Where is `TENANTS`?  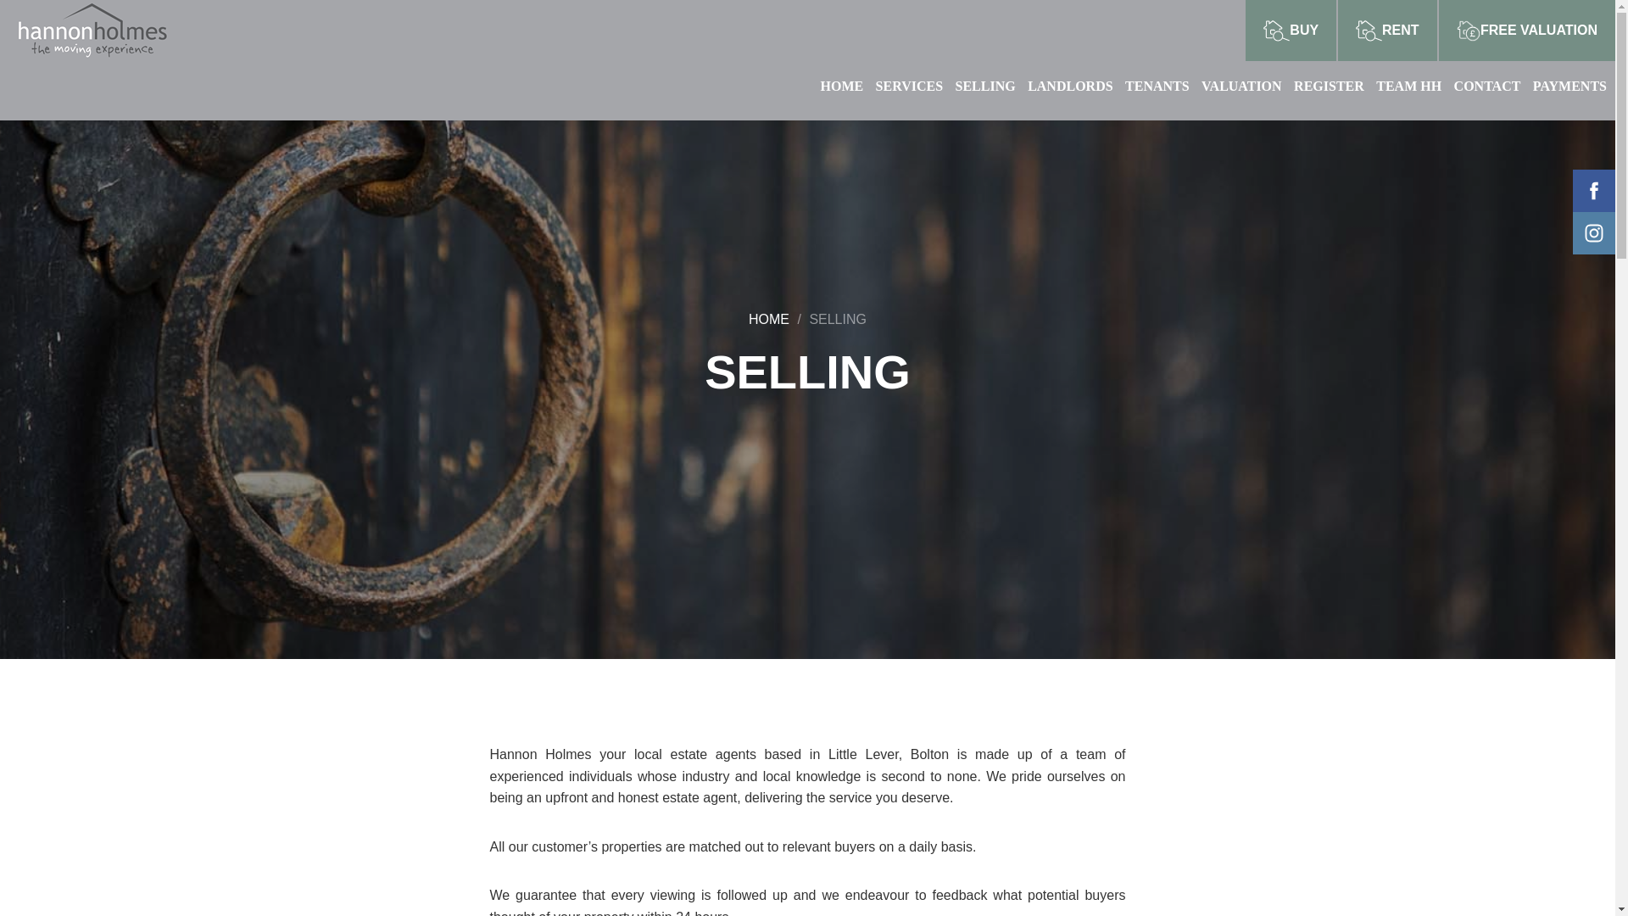
TENANTS is located at coordinates (1162, 86).